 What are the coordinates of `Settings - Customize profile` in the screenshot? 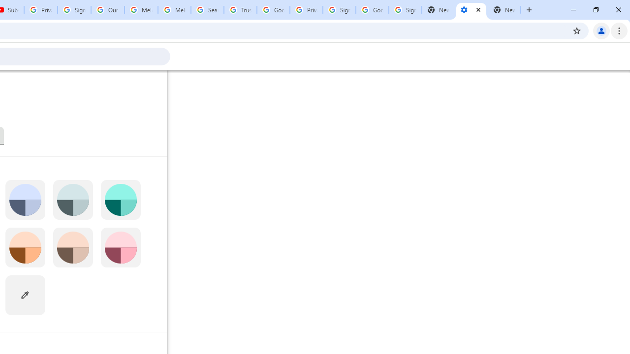 It's located at (471, 10).